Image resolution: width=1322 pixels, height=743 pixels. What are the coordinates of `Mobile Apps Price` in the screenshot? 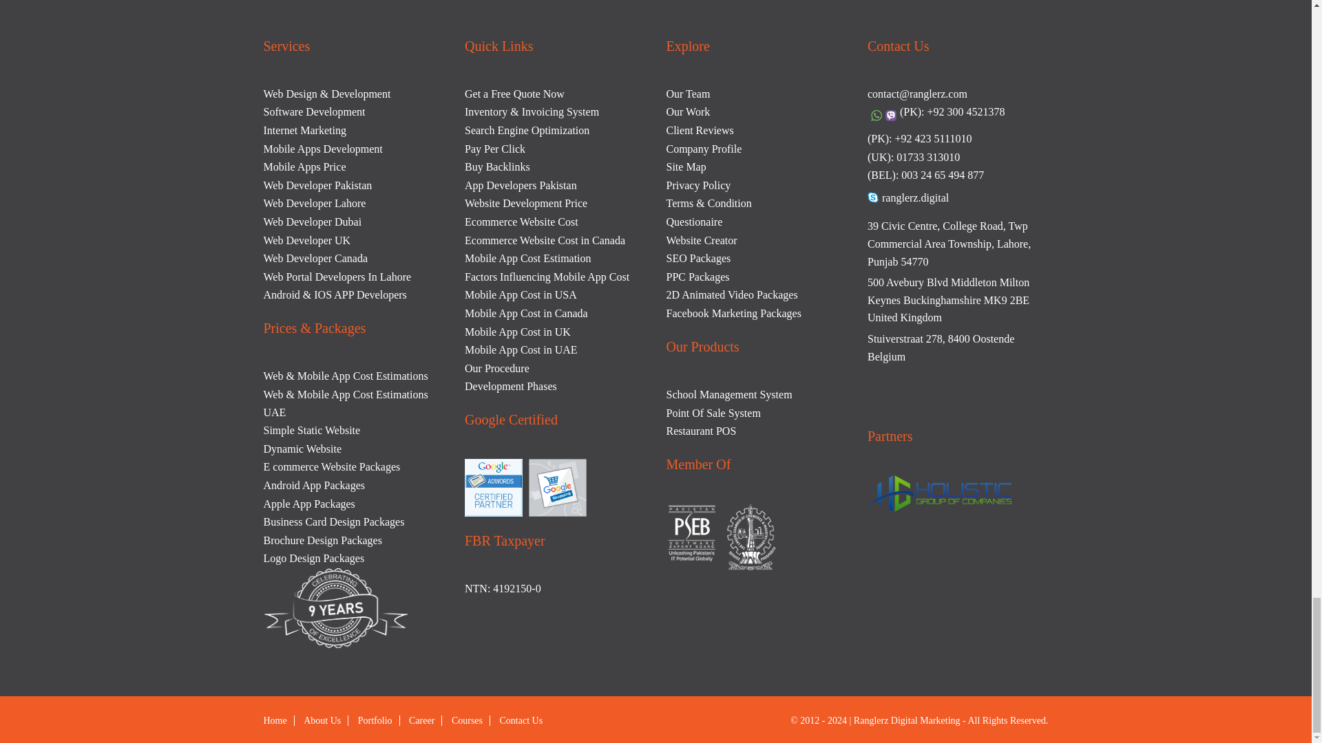 It's located at (304, 166).